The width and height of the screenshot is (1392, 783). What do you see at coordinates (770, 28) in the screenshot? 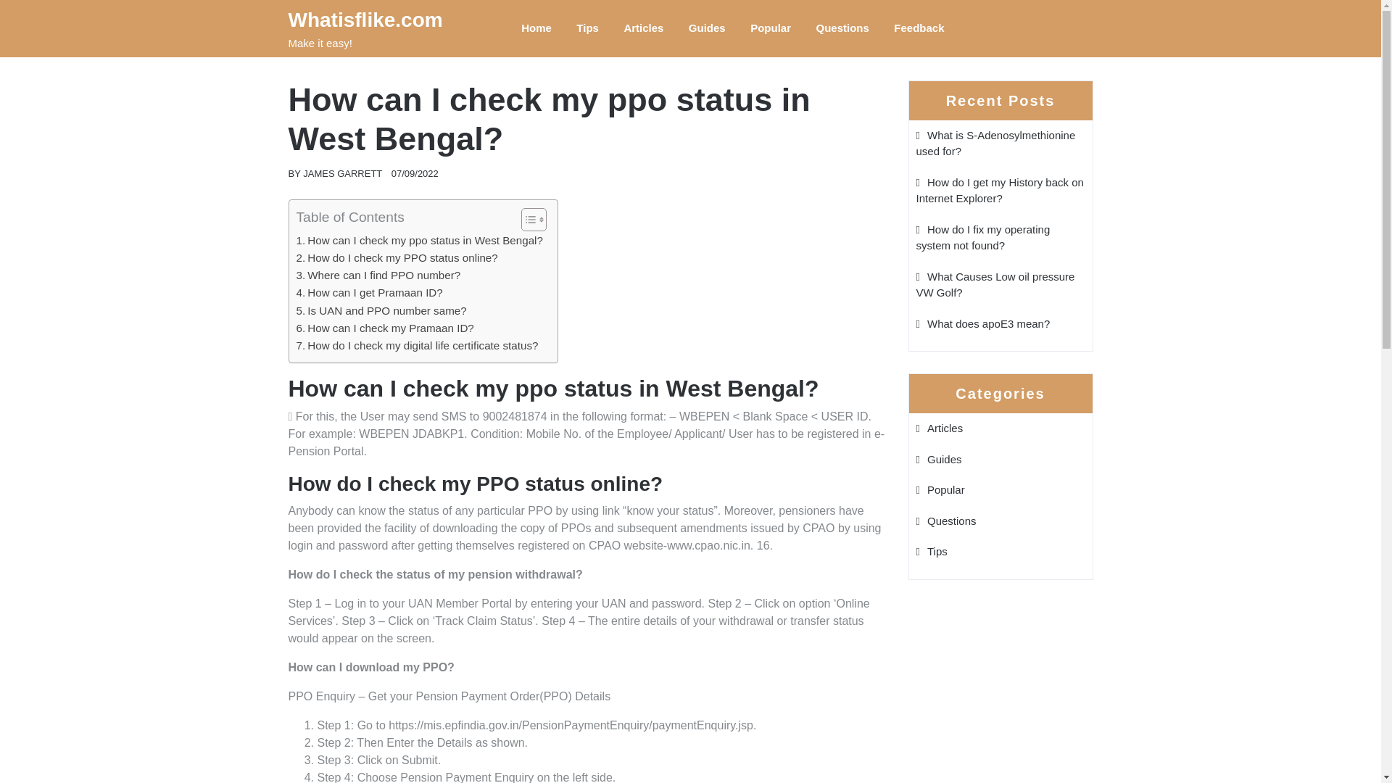
I see `Popular` at bounding box center [770, 28].